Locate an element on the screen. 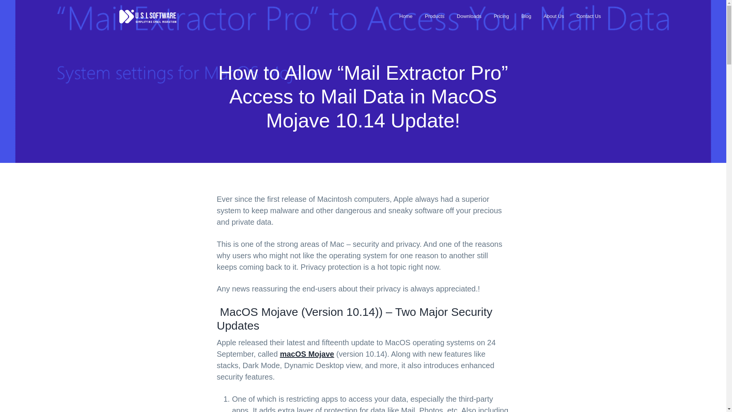 The height and width of the screenshot is (412, 732). Pricing is located at coordinates (501, 16).